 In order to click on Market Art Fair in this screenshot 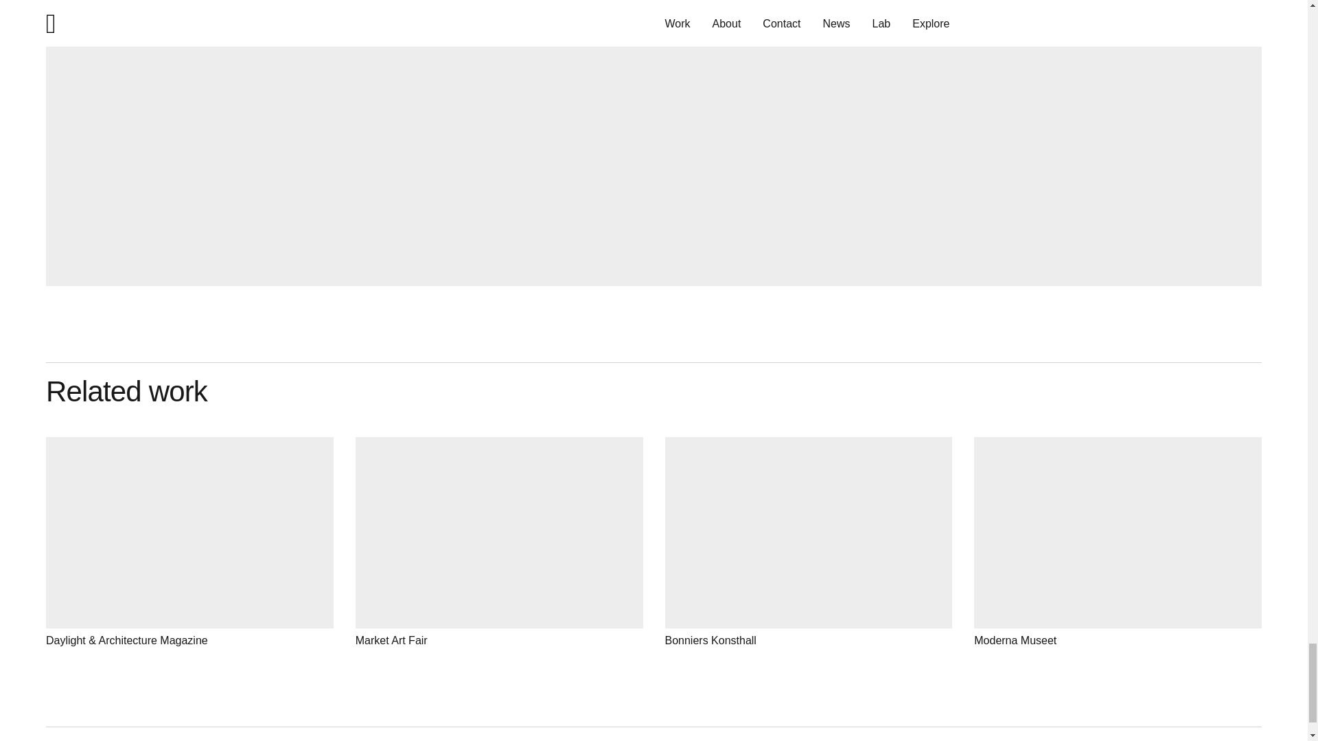, I will do `click(499, 542)`.